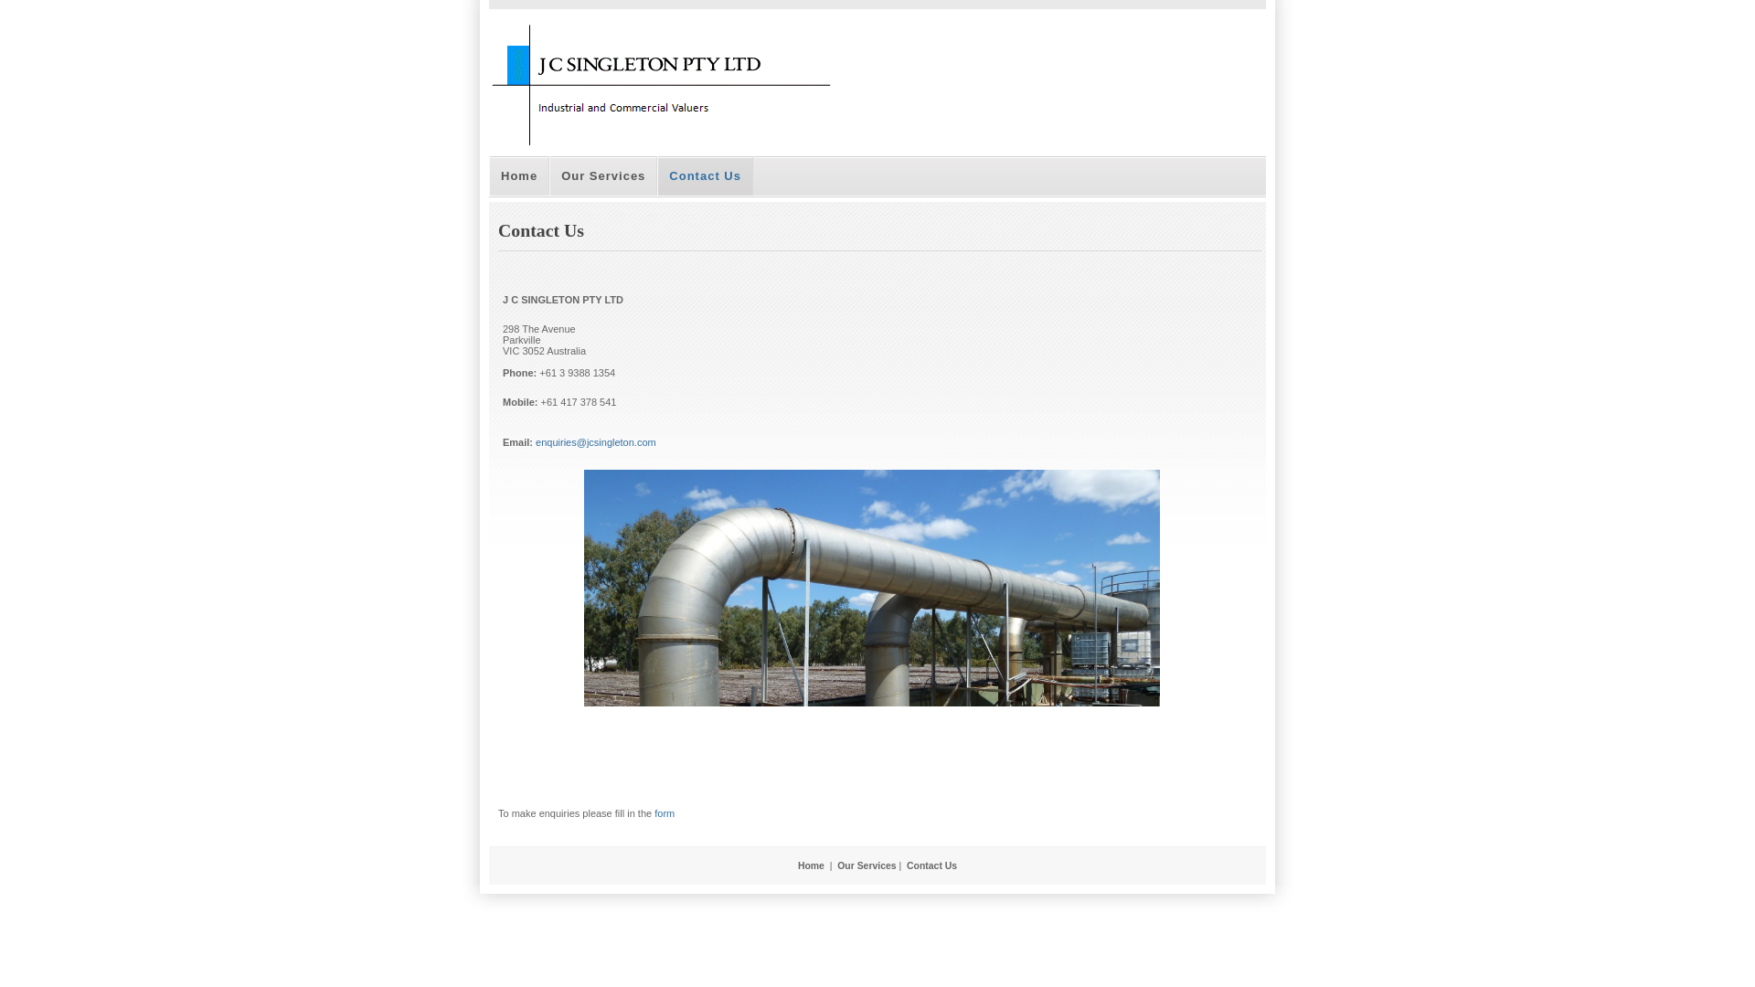 This screenshot has height=987, width=1755. I want to click on Contact Us, so click(932, 866).